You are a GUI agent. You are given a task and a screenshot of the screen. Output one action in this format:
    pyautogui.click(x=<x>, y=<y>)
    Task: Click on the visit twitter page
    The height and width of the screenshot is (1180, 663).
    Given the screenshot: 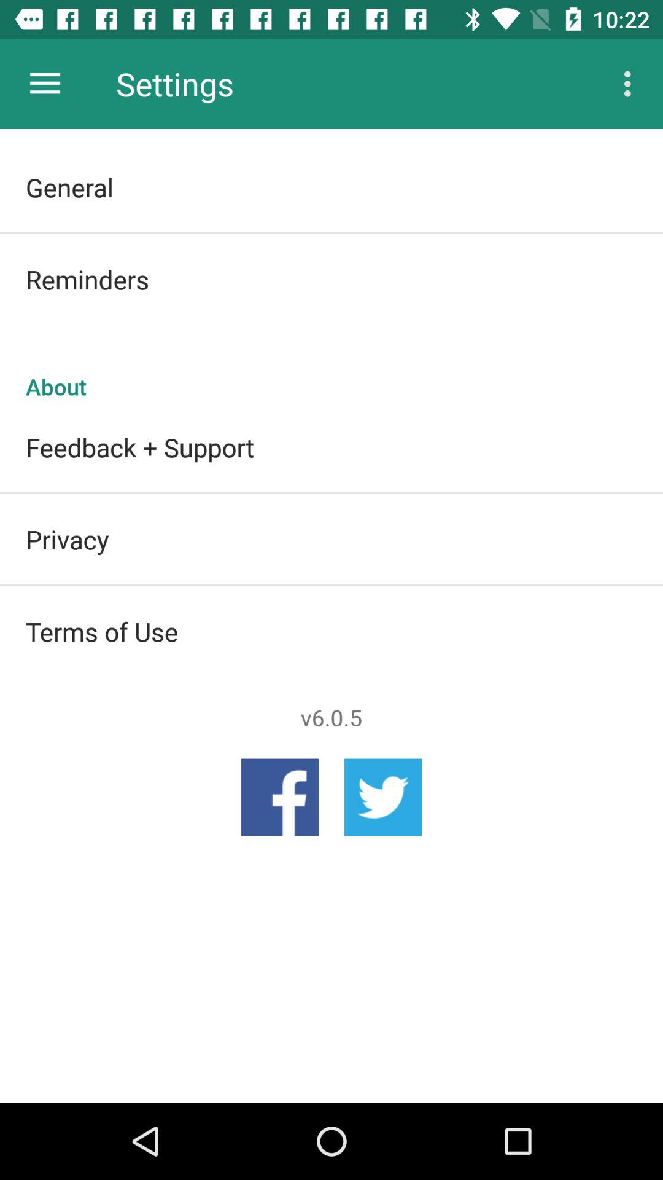 What is the action you would take?
    pyautogui.click(x=383, y=797)
    